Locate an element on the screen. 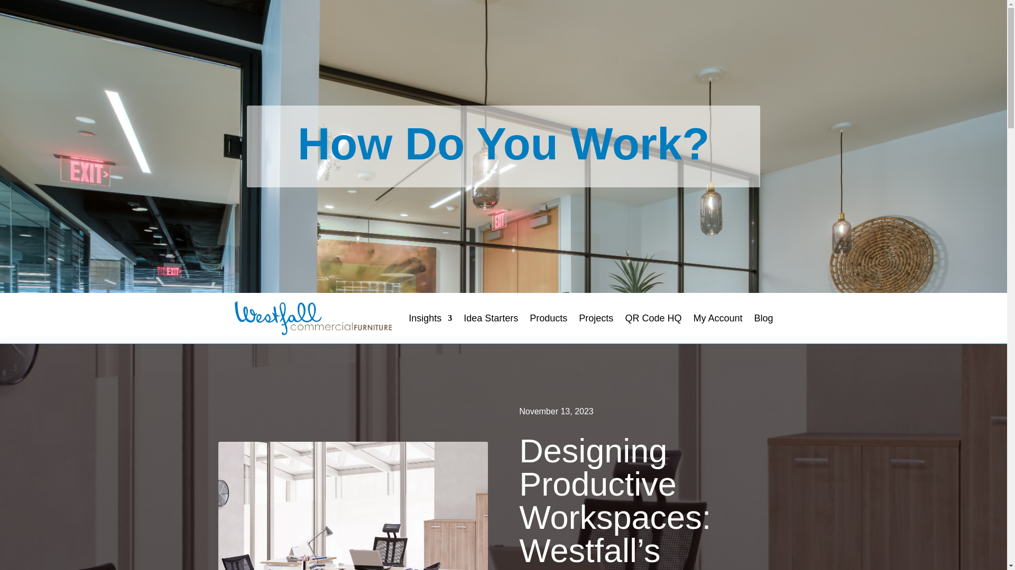 Image resolution: width=1015 pixels, height=570 pixels. Products is located at coordinates (549, 318).